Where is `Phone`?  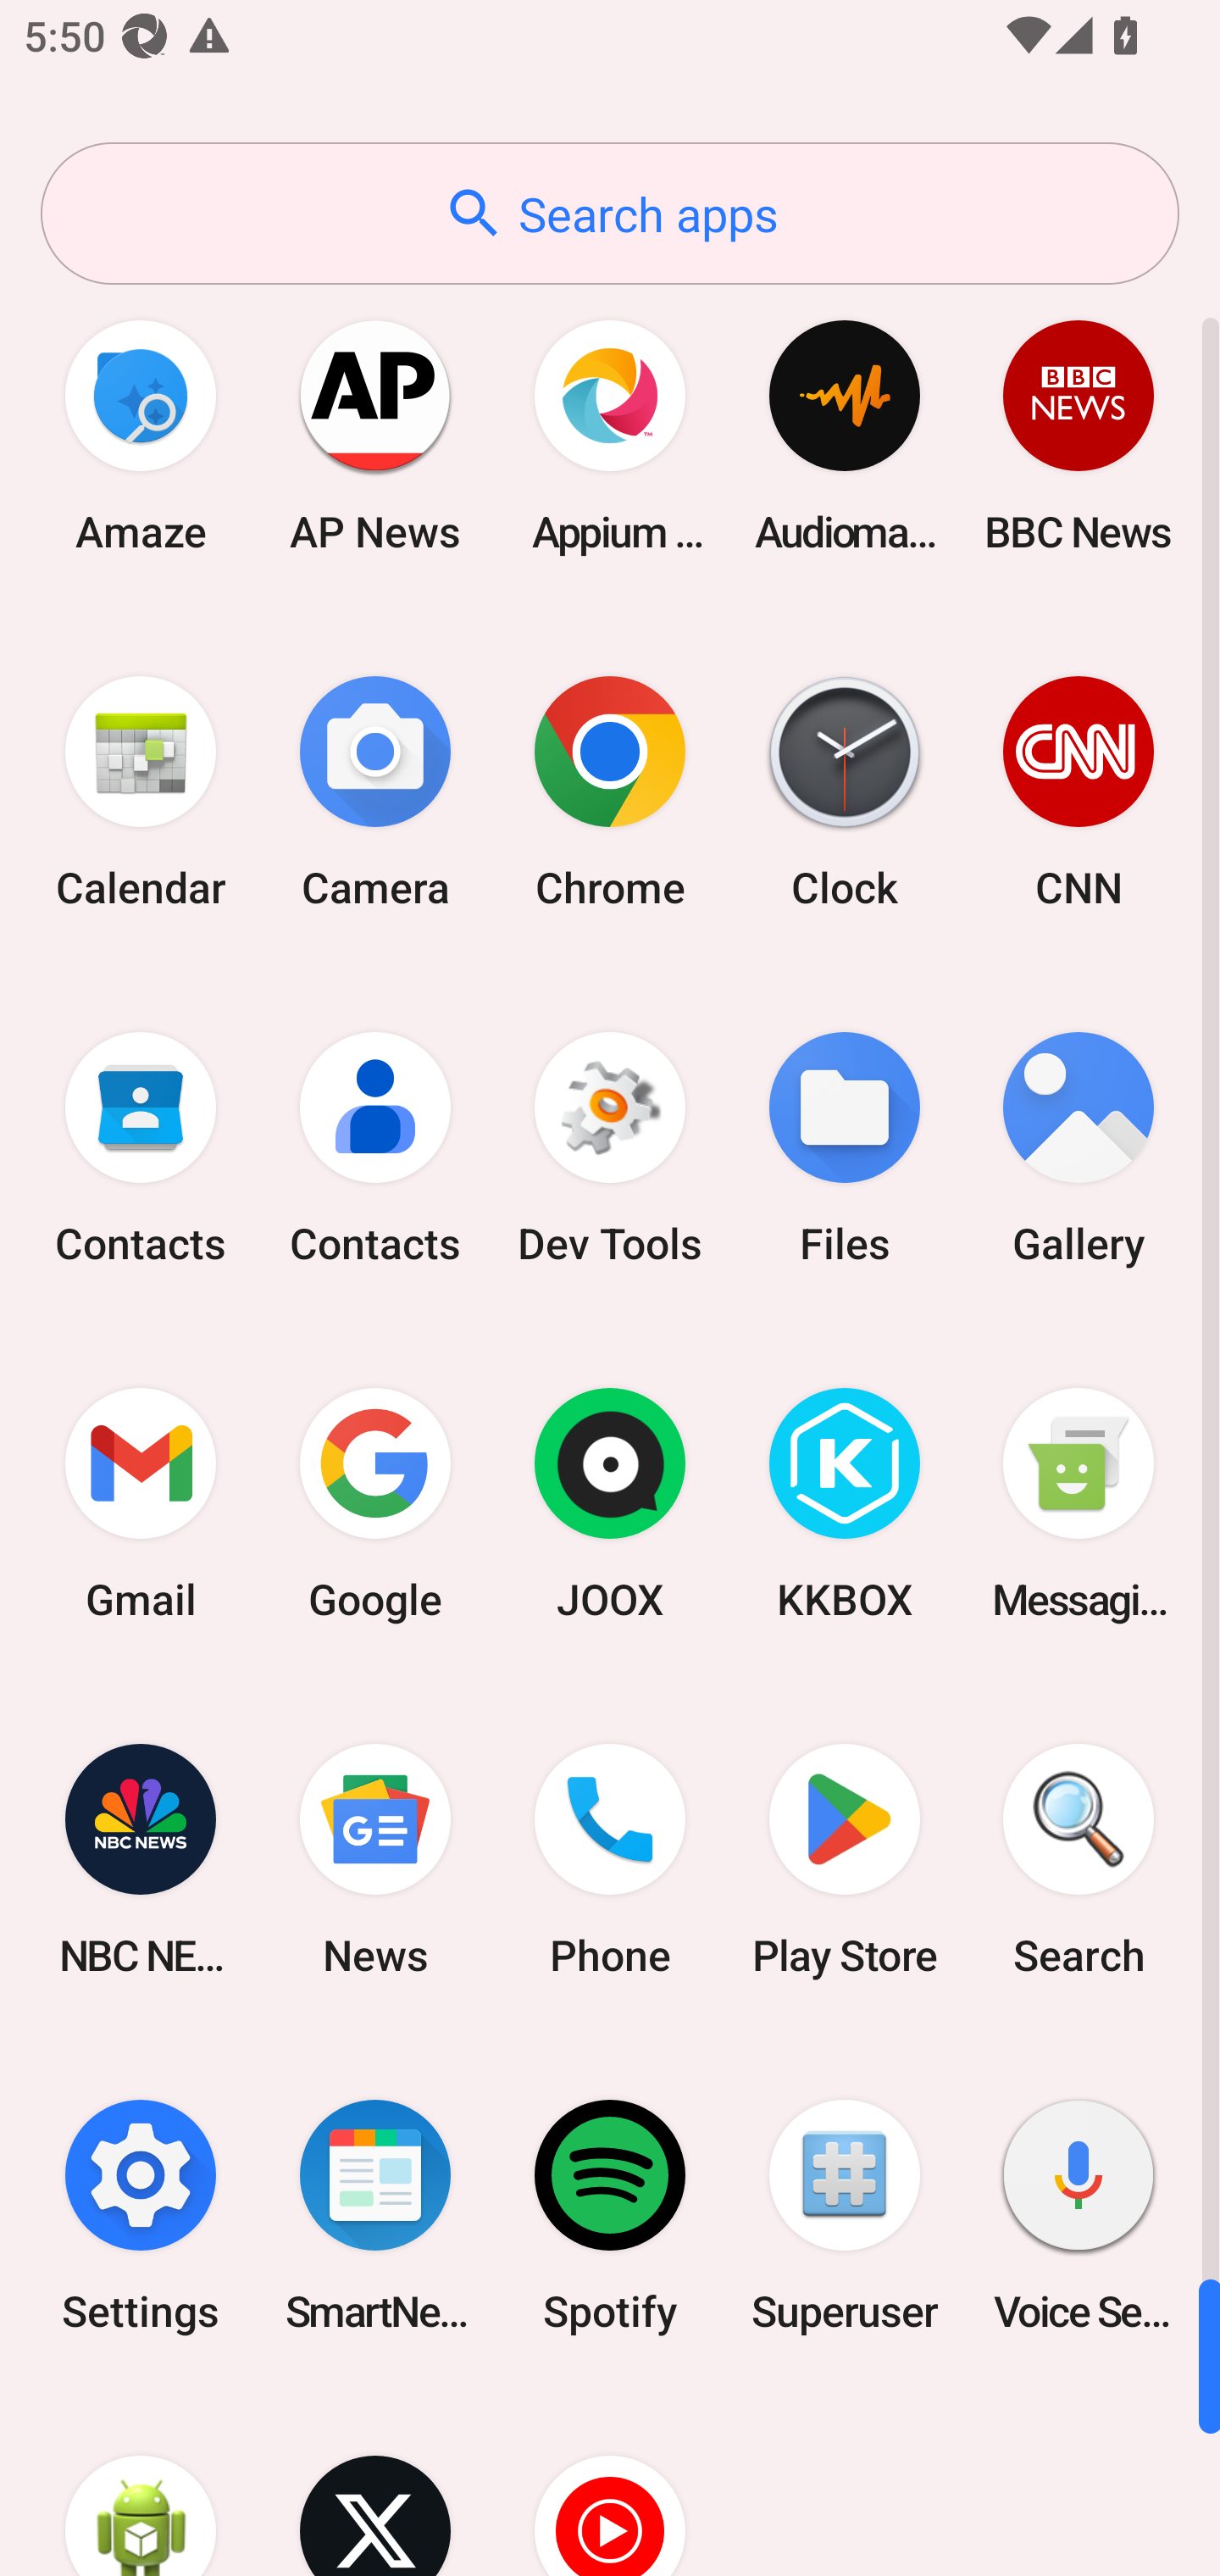 Phone is located at coordinates (610, 1859).